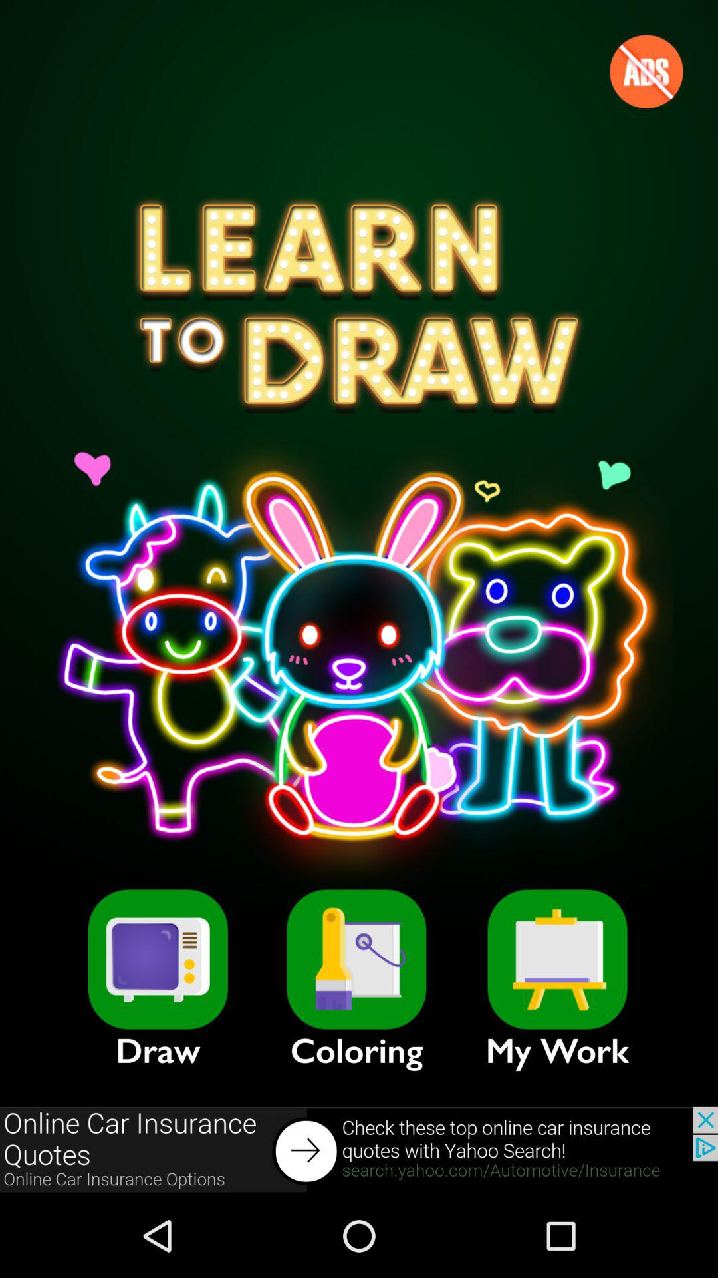 The image size is (718, 1278). I want to click on launch item next to the my work item, so click(356, 959).